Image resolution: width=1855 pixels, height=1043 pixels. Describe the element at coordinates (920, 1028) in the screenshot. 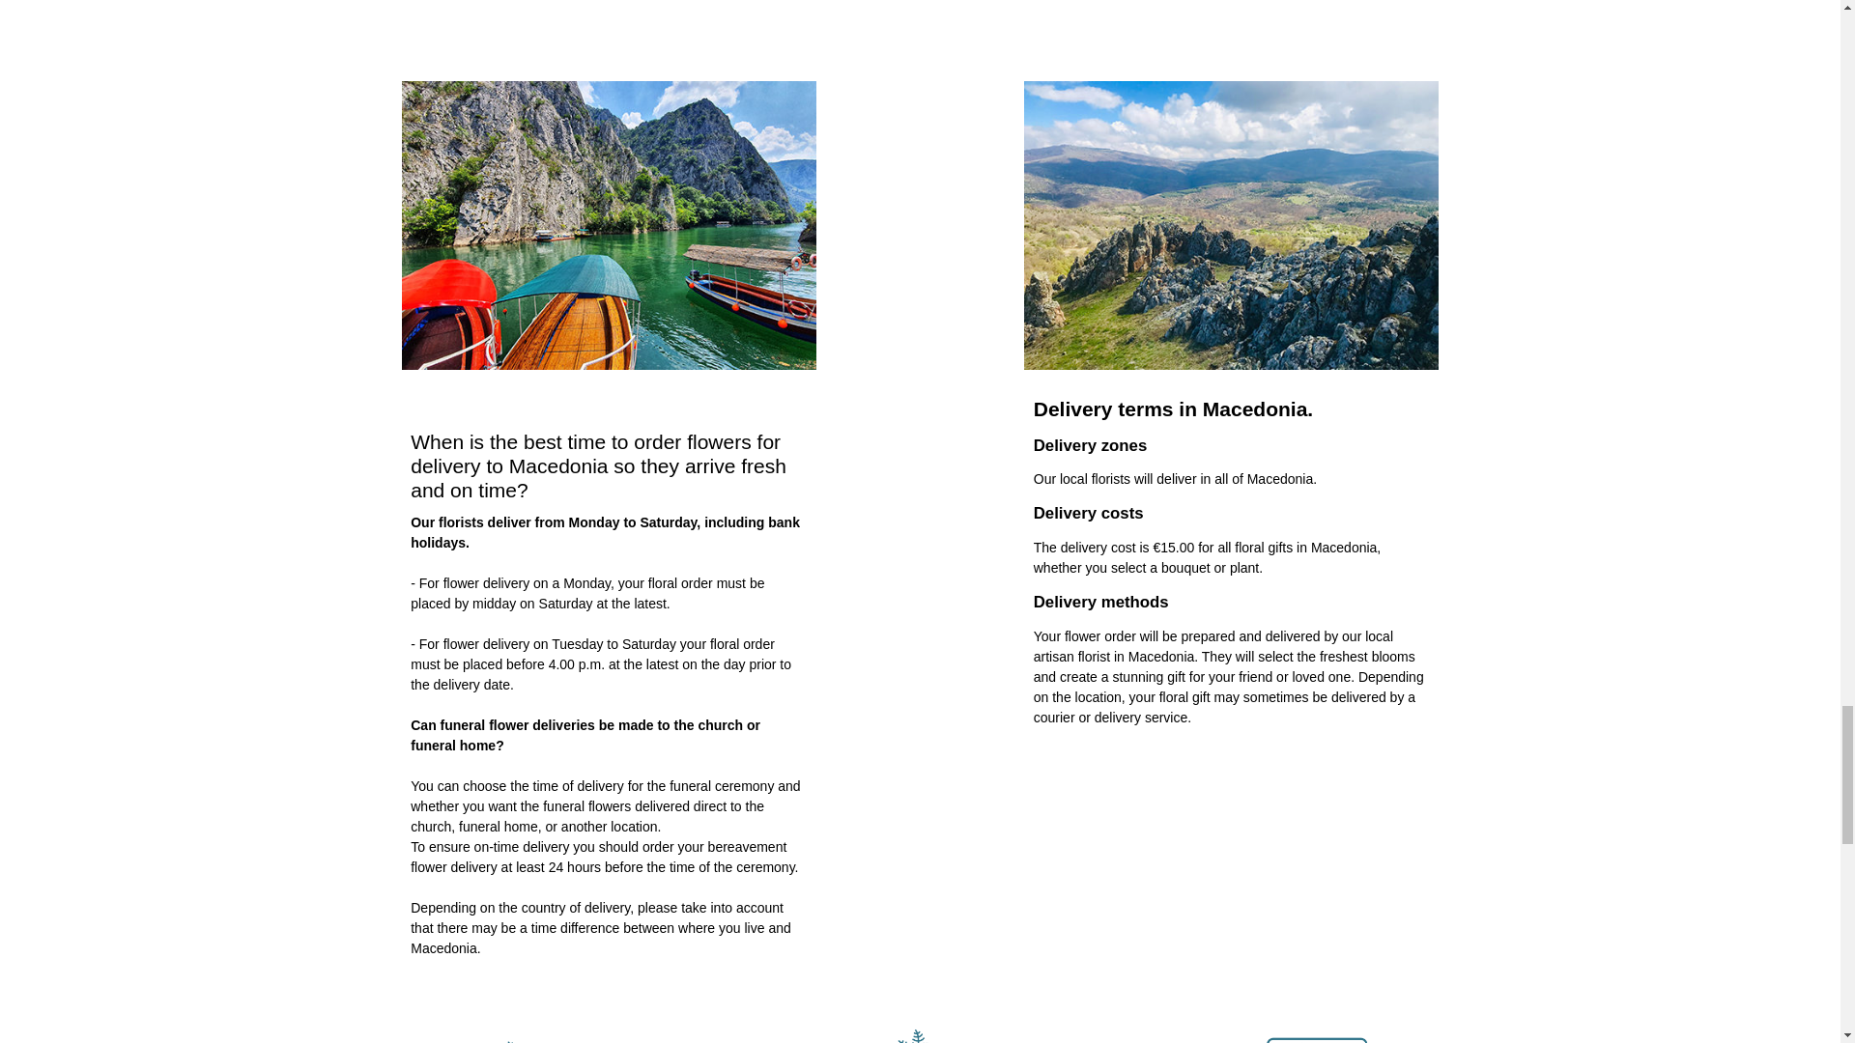

I see `page.universalflower.reinsurance.bloc.2.img.title.text` at that location.